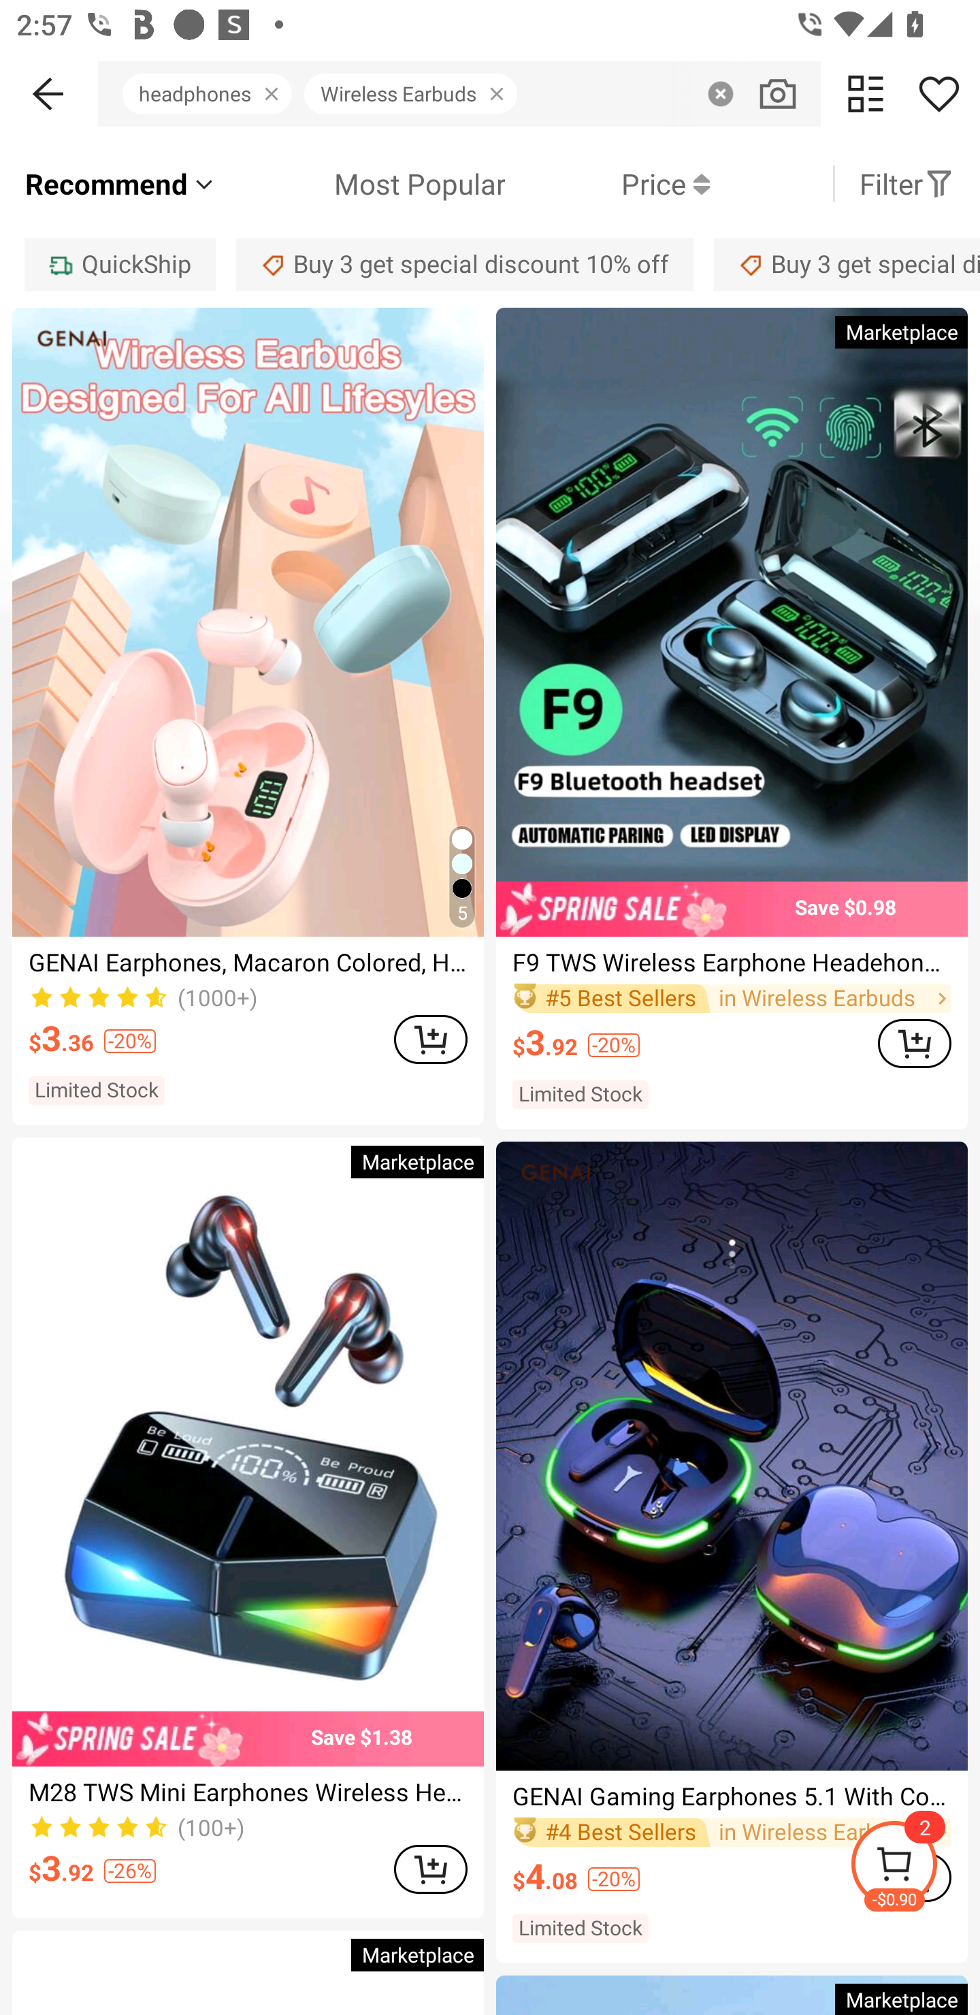 Image resolution: width=980 pixels, height=2015 pixels. Describe the element at coordinates (465, 265) in the screenshot. I see `Buy 3 get special discount 10% off` at that location.